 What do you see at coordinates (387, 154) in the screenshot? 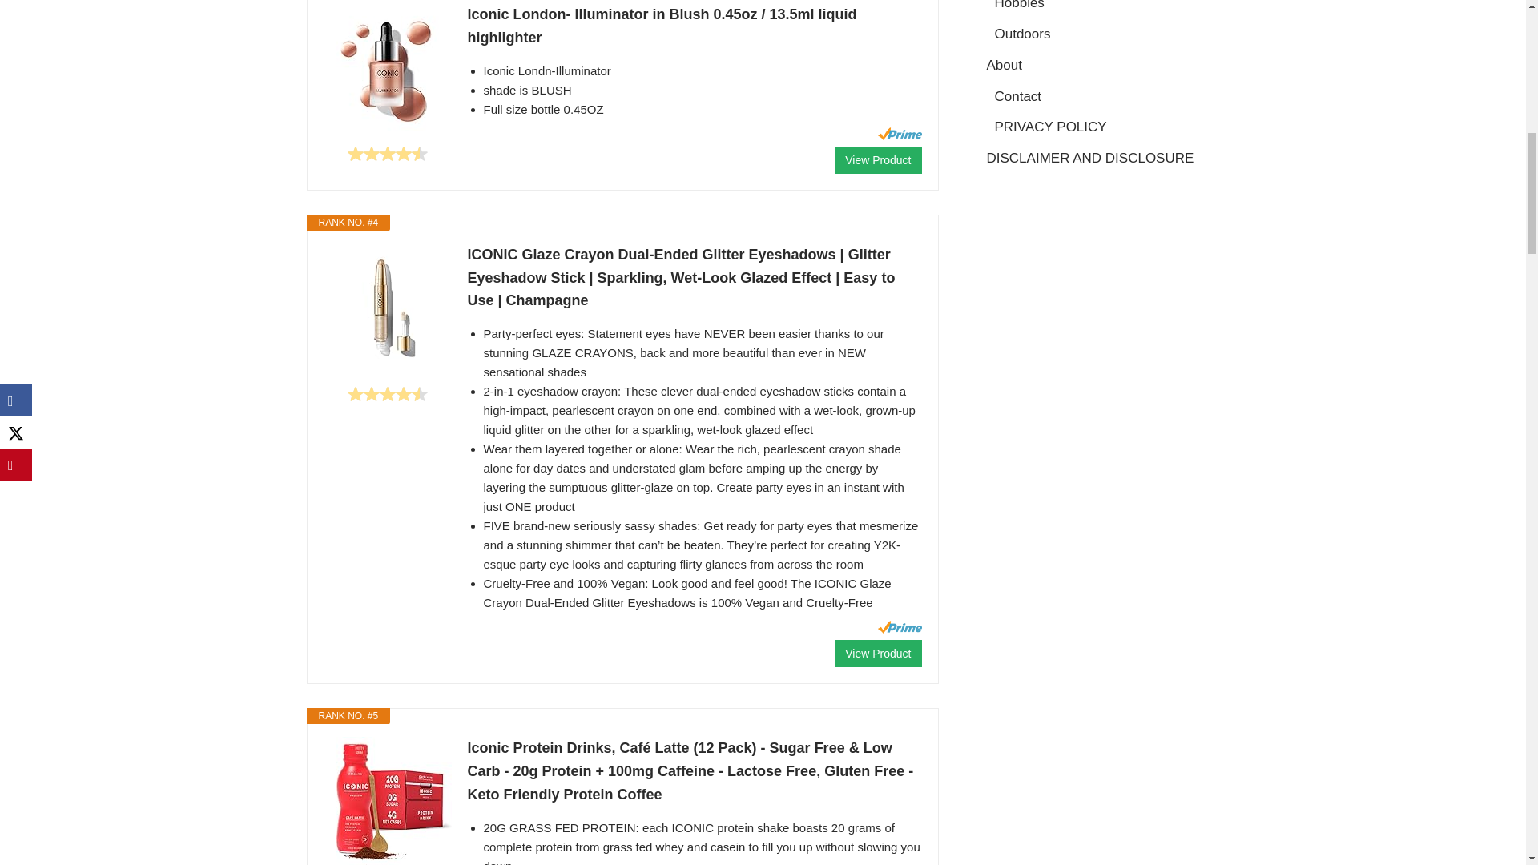
I see `Reviews on Amazon` at bounding box center [387, 154].